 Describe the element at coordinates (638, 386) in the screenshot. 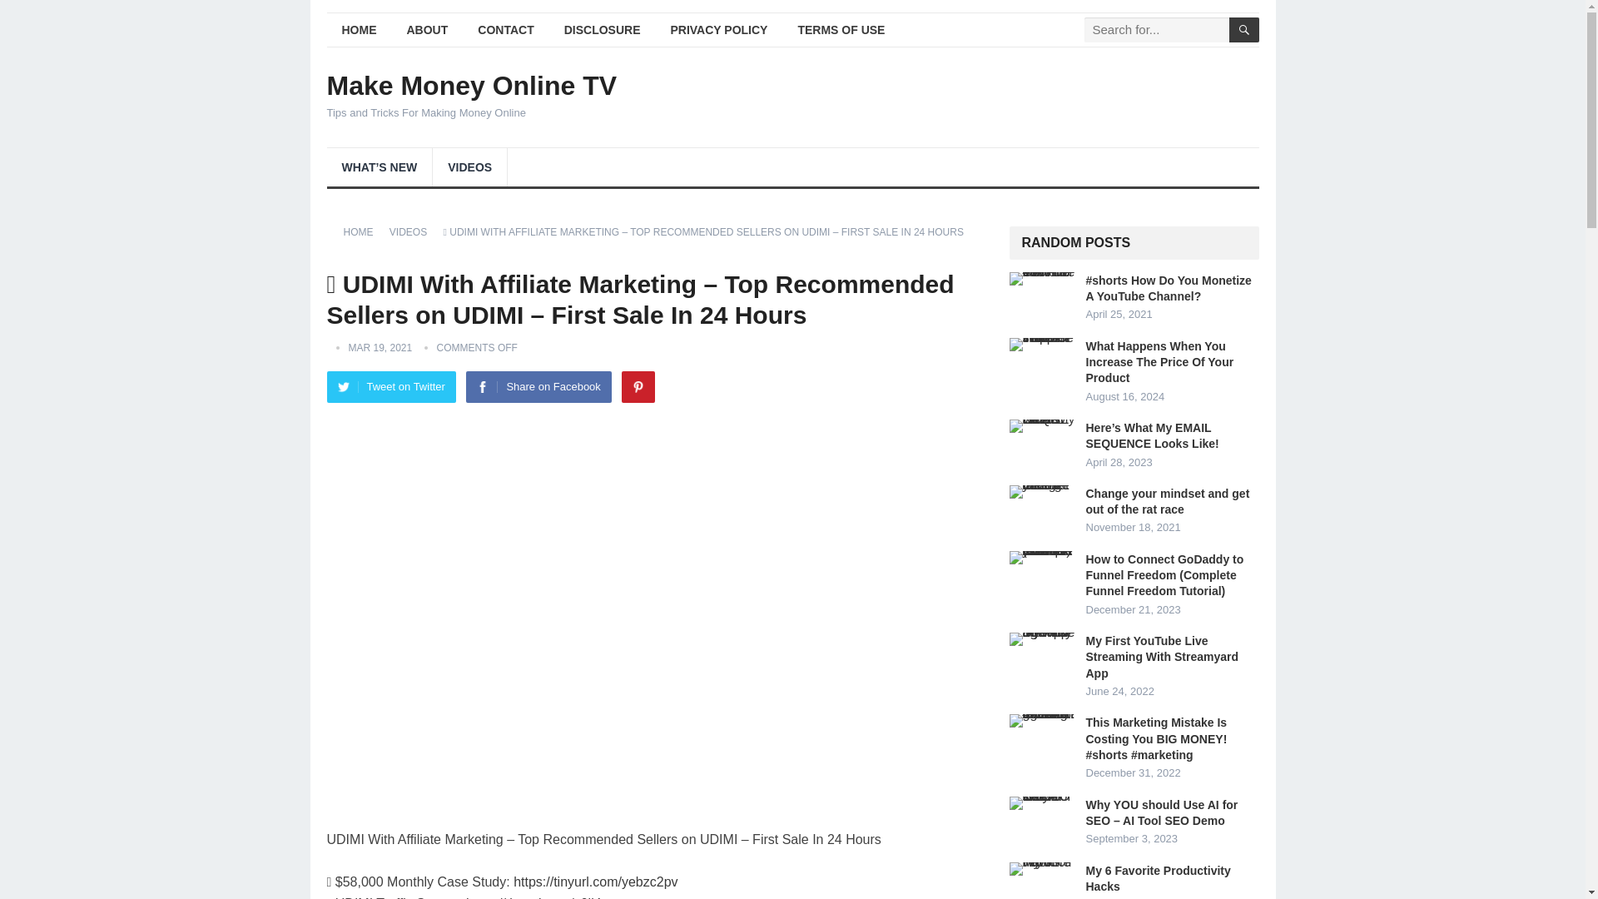

I see `Pinterest` at that location.